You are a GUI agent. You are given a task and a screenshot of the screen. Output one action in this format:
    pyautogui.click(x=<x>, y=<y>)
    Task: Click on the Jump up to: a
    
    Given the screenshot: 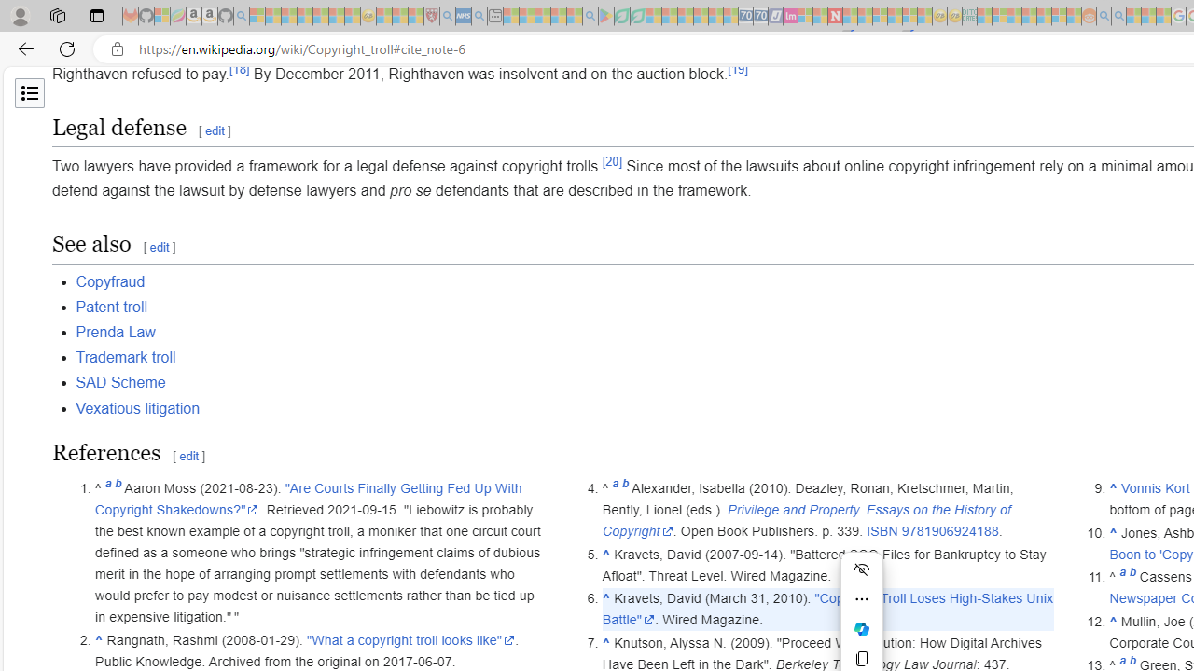 What is the action you would take?
    pyautogui.click(x=1123, y=577)
    